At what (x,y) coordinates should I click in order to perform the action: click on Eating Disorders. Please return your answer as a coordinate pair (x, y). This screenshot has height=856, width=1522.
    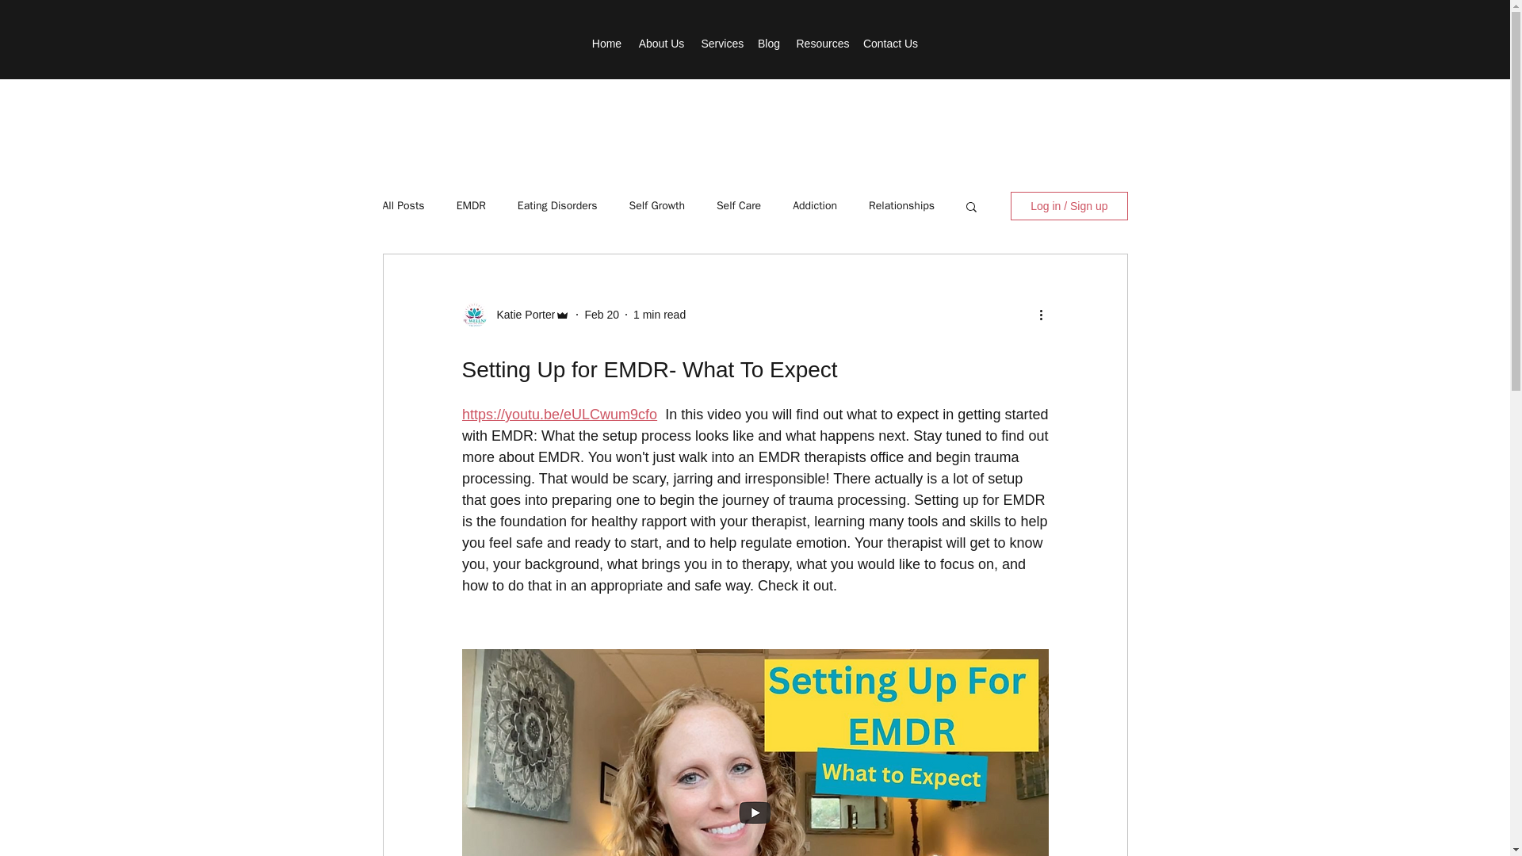
    Looking at the image, I should click on (557, 205).